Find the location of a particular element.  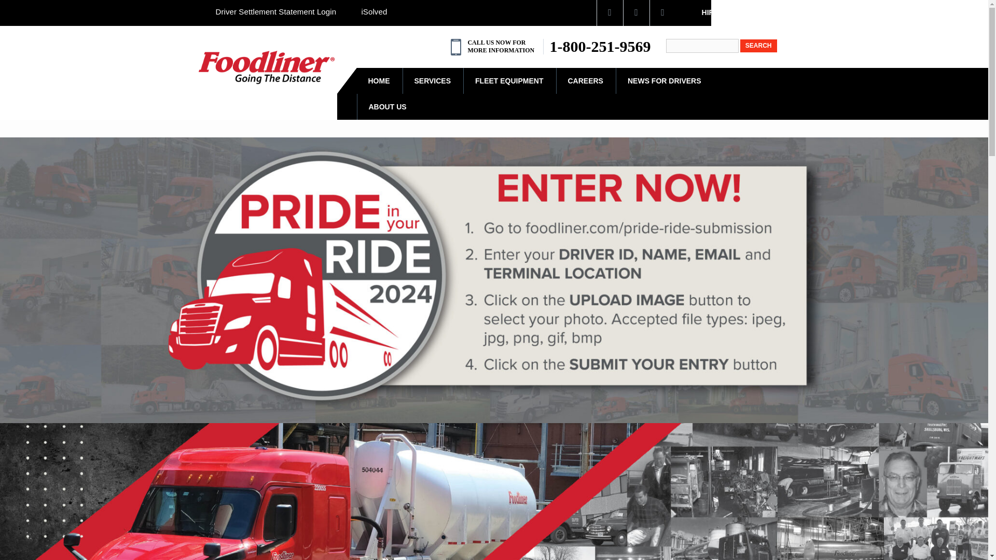

HOME is located at coordinates (379, 81).